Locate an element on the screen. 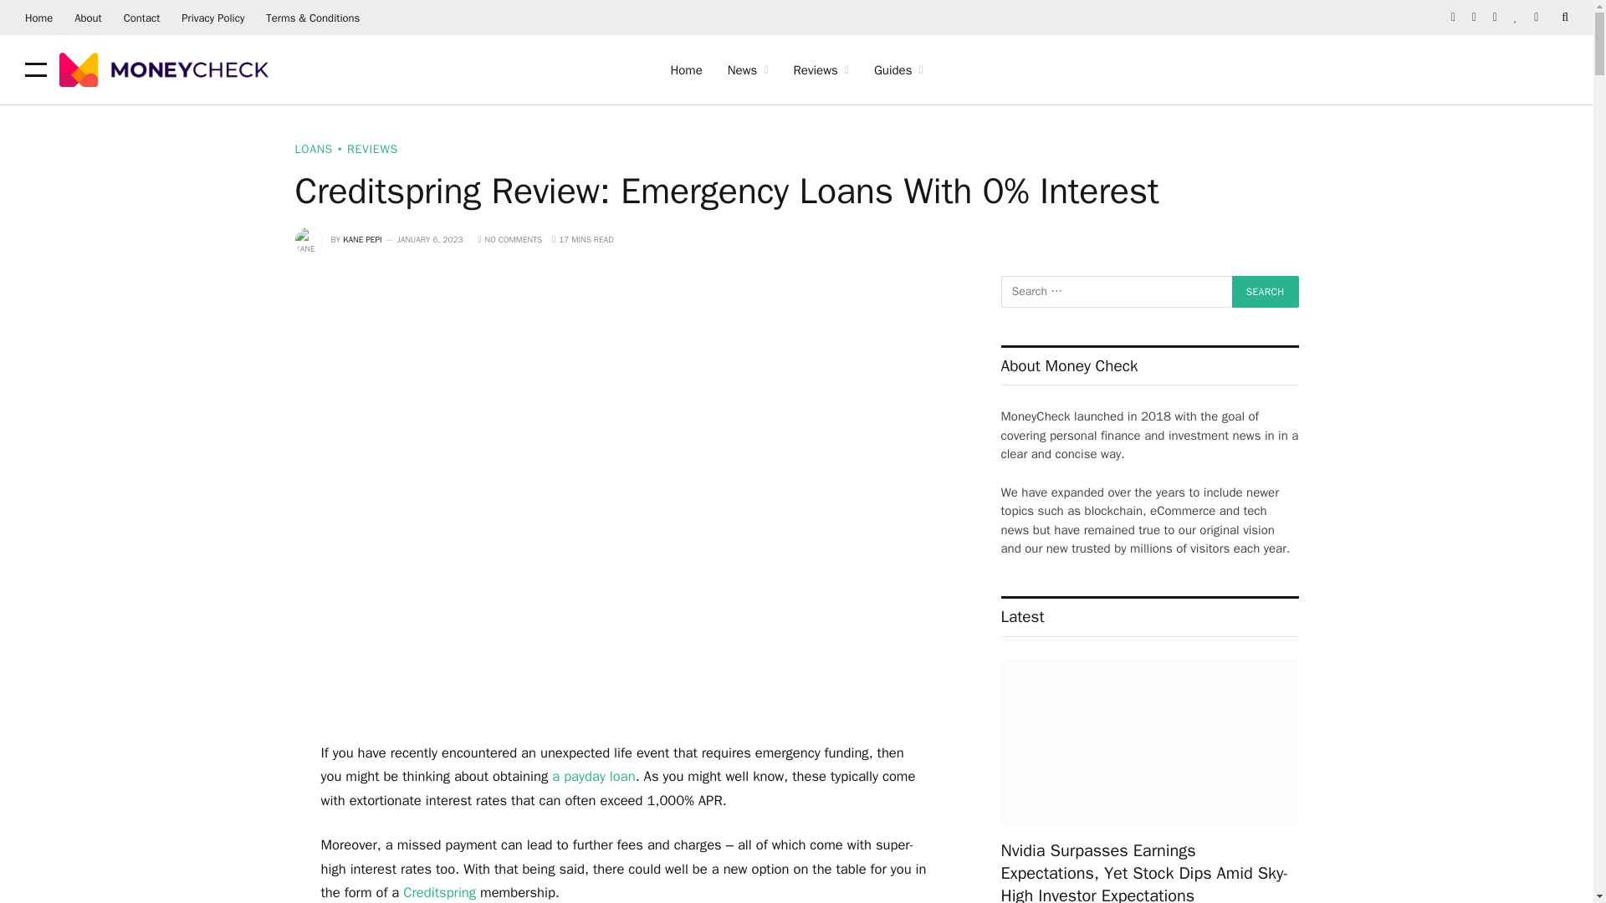  Home is located at coordinates (38, 18).